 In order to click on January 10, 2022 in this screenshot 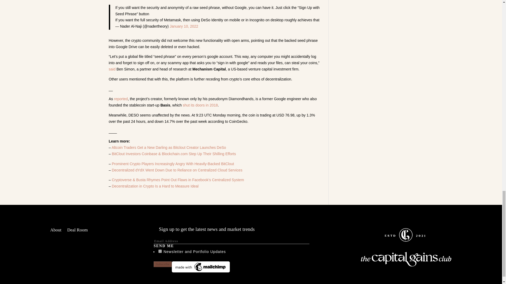, I will do `click(184, 26)`.